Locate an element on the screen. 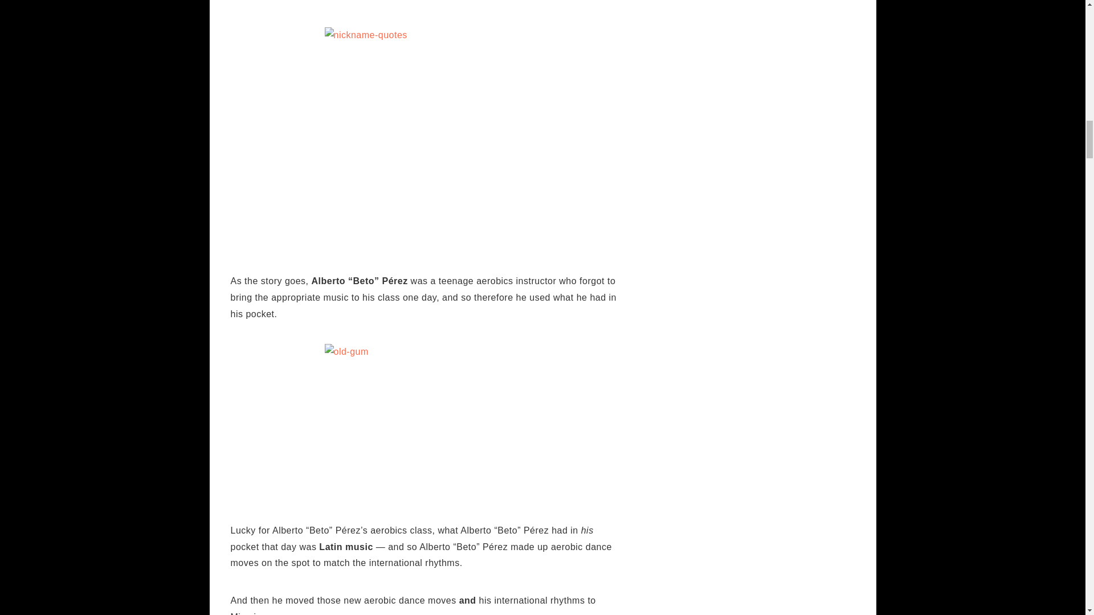  alberto-beto-perez by i am bossy, on Flickr is located at coordinates (424, 3).